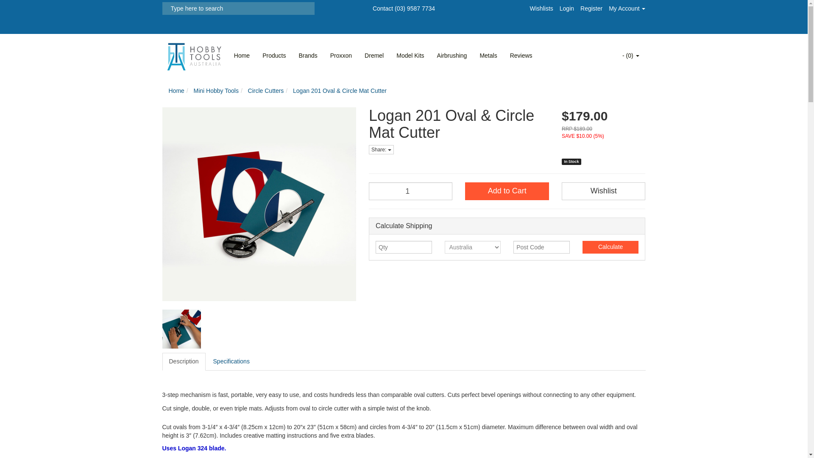  Describe the element at coordinates (627, 8) in the screenshot. I see `My Account` at that location.